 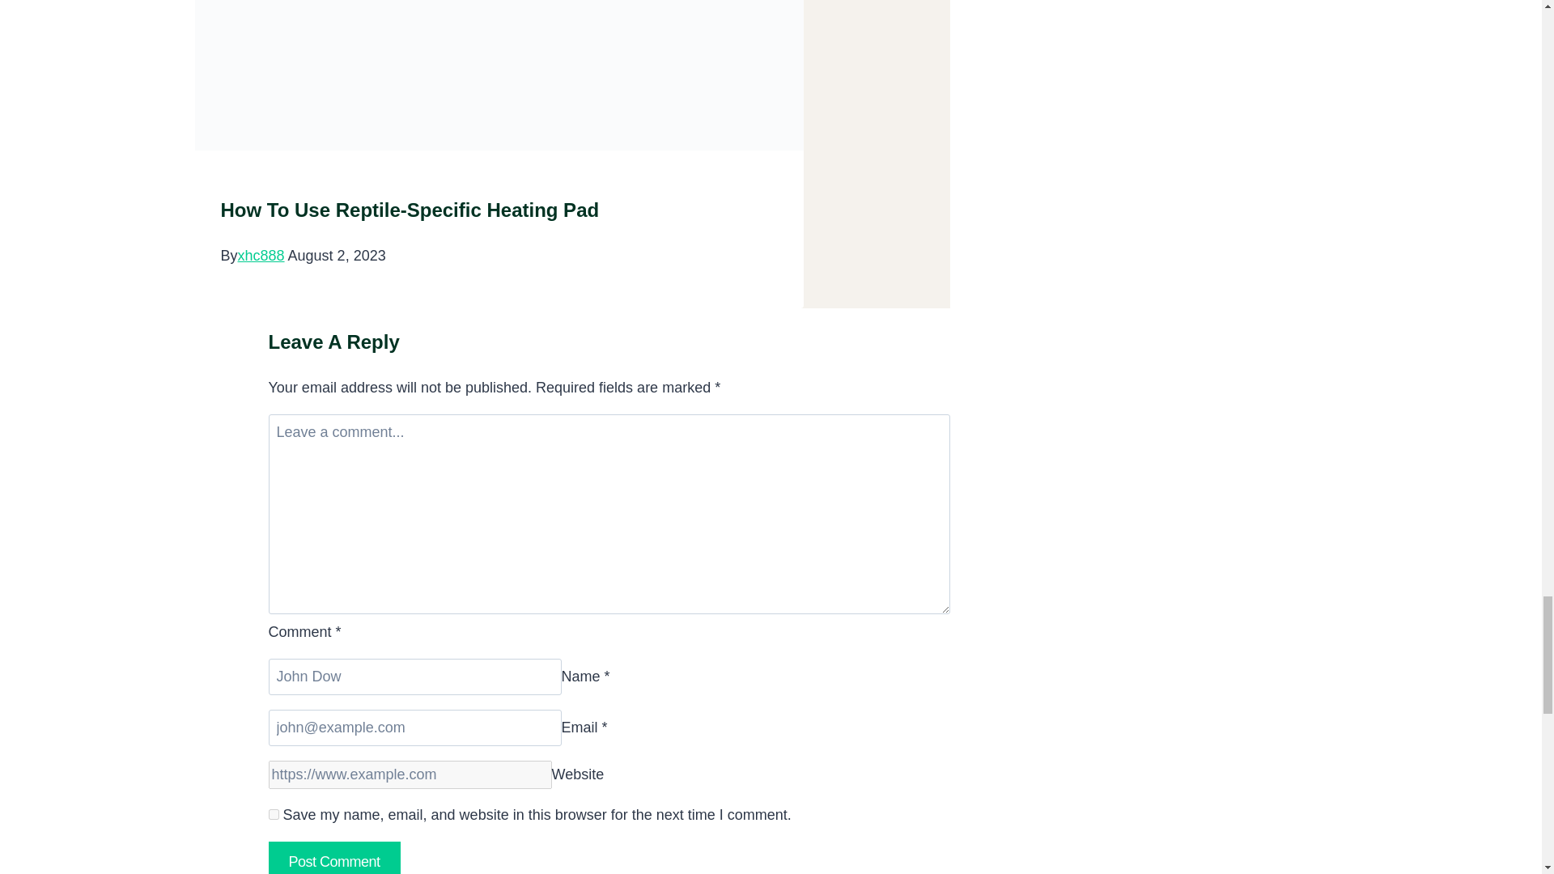 What do you see at coordinates (274, 814) in the screenshot?
I see `yes` at bounding box center [274, 814].